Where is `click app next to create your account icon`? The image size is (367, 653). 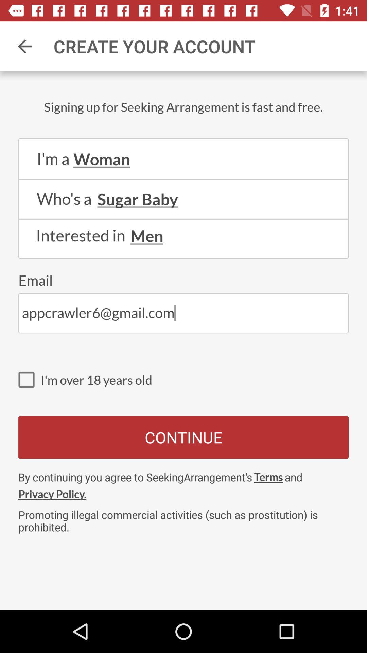 click app next to create your account icon is located at coordinates (25, 46).